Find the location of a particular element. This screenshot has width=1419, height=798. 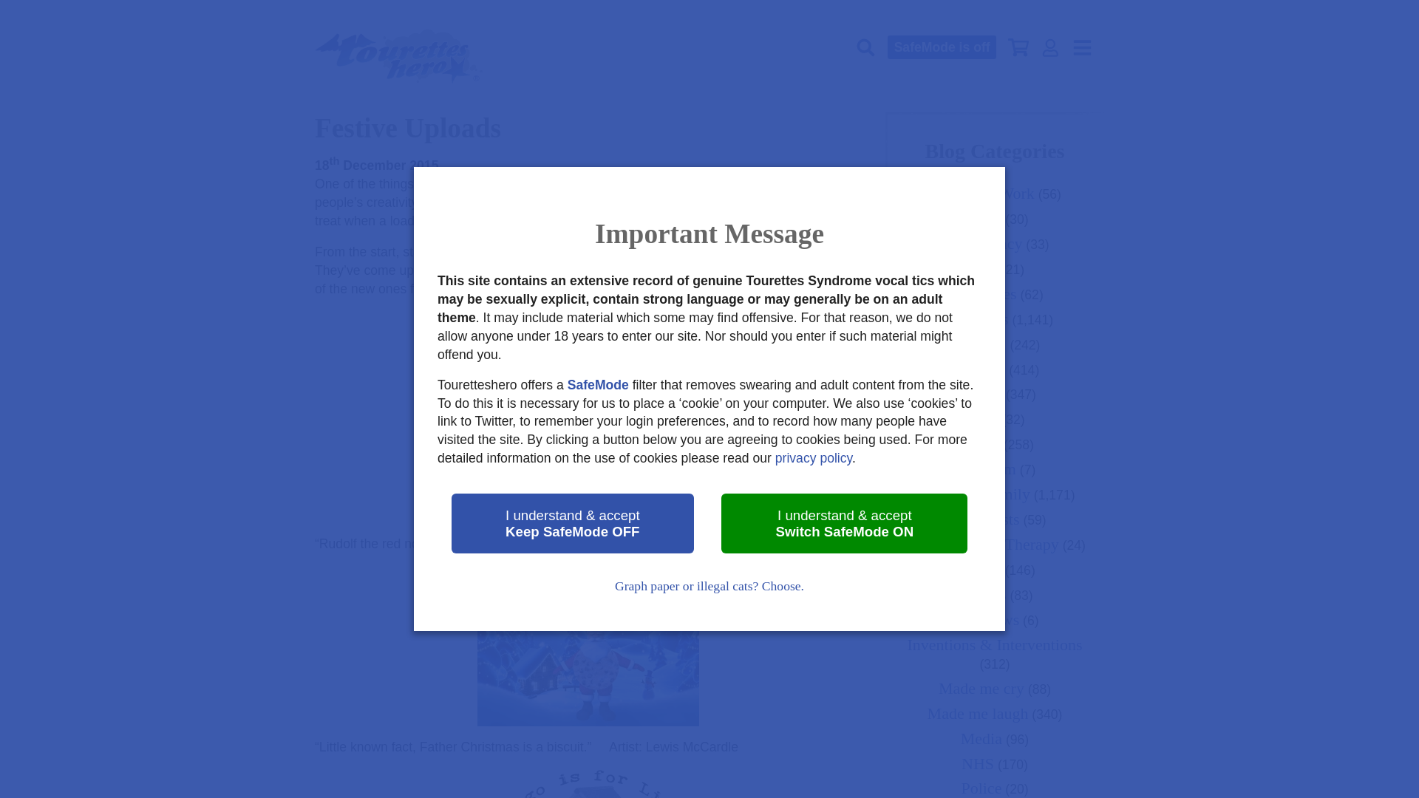

Link to homepage is located at coordinates (399, 56).